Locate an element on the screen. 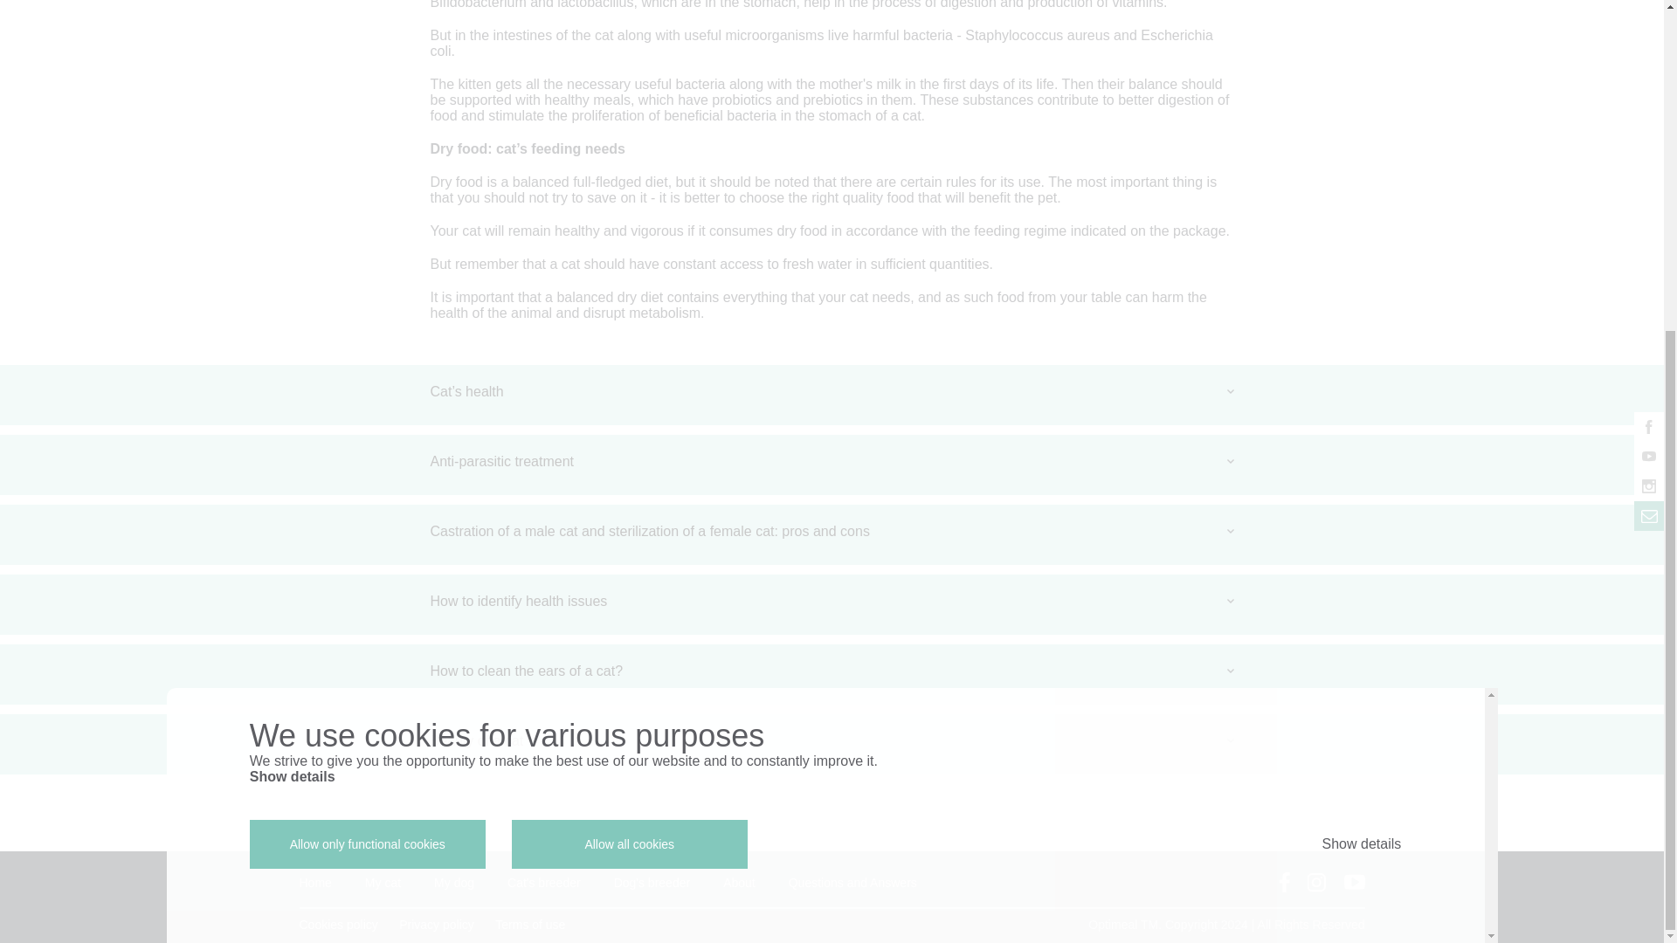 The width and height of the screenshot is (1677, 943). My dog is located at coordinates (454, 882).